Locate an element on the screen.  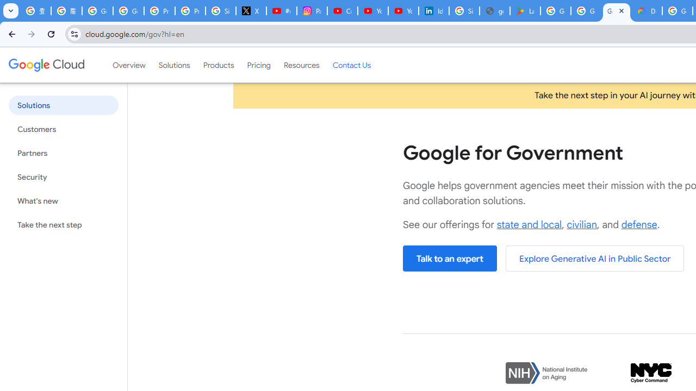
NYC is located at coordinates (651, 374).